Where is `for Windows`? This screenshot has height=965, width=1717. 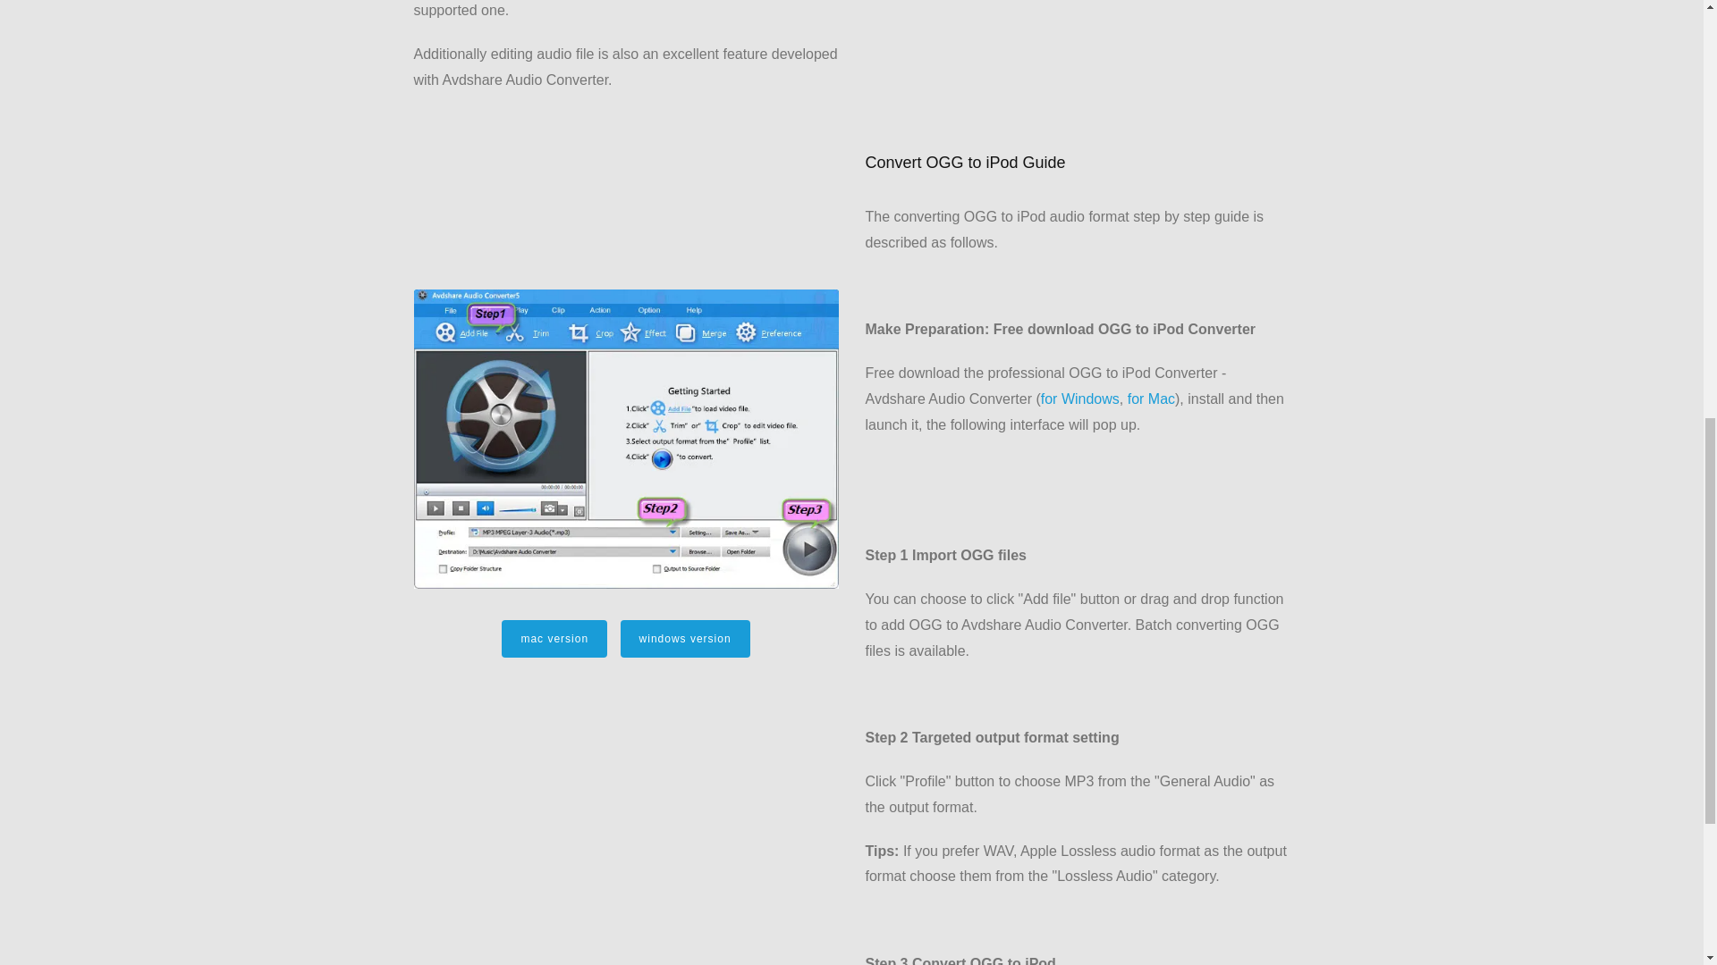 for Windows is located at coordinates (1079, 399).